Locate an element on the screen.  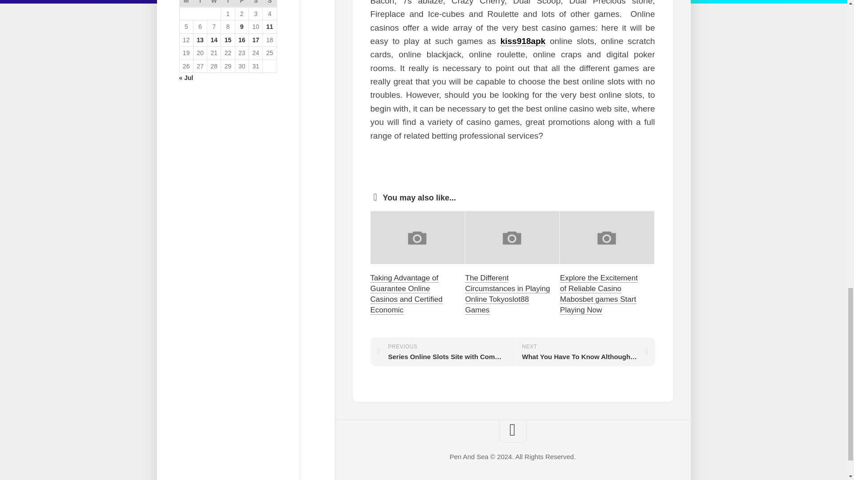
14 is located at coordinates (213, 40).